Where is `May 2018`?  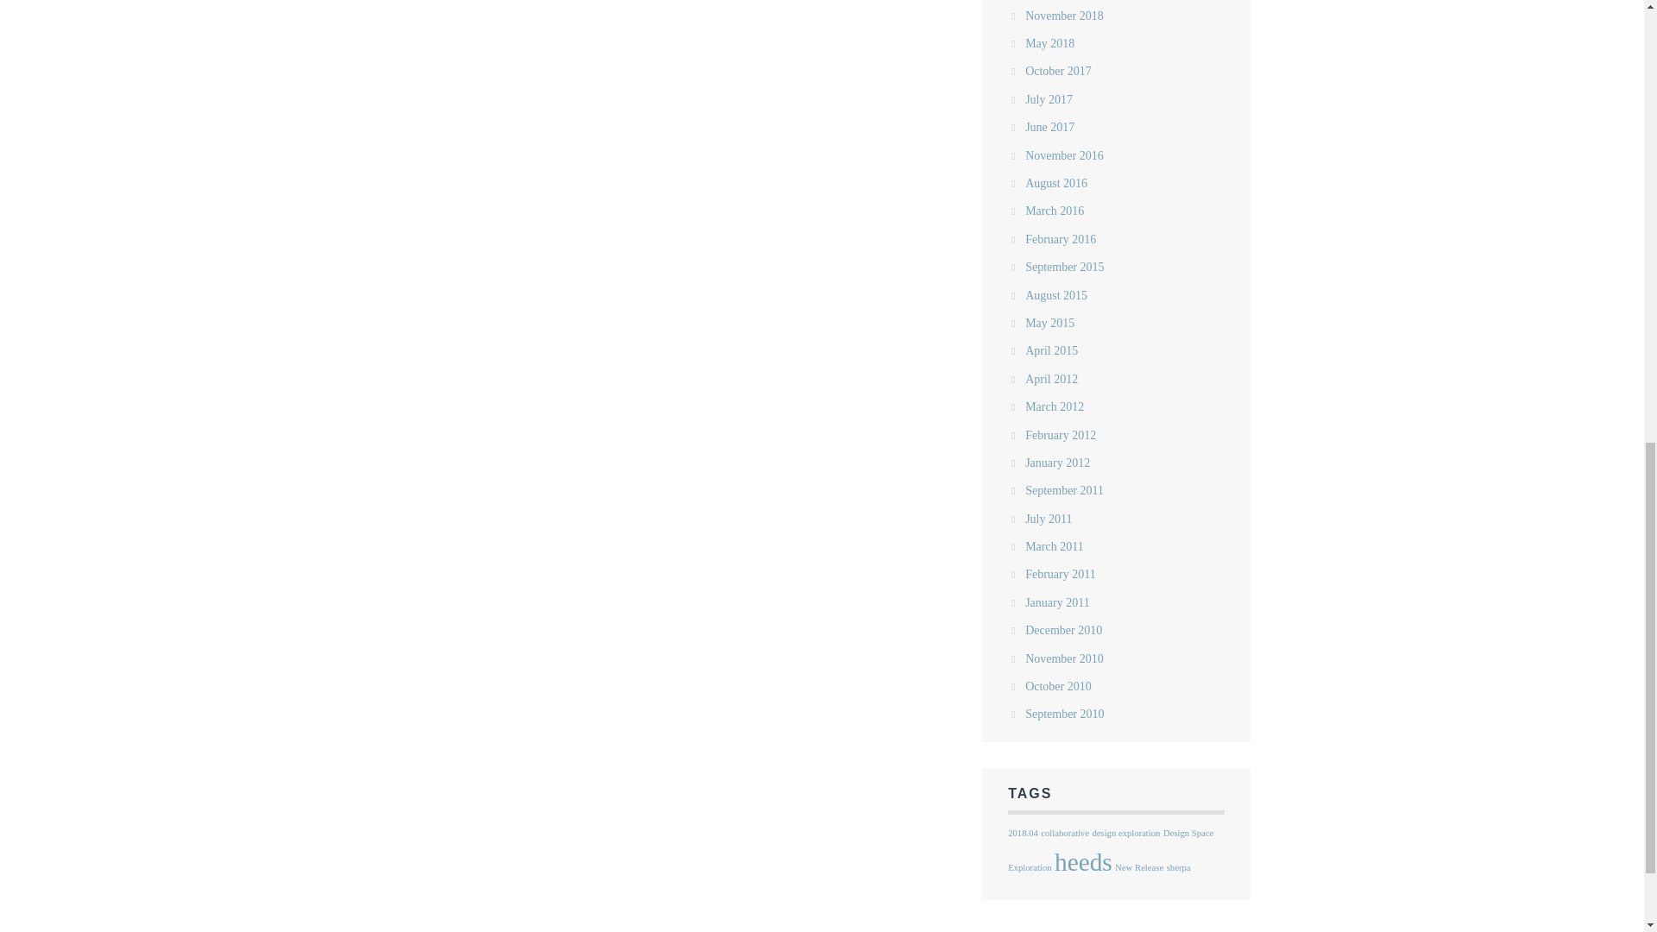
May 2018 is located at coordinates (1049, 43).